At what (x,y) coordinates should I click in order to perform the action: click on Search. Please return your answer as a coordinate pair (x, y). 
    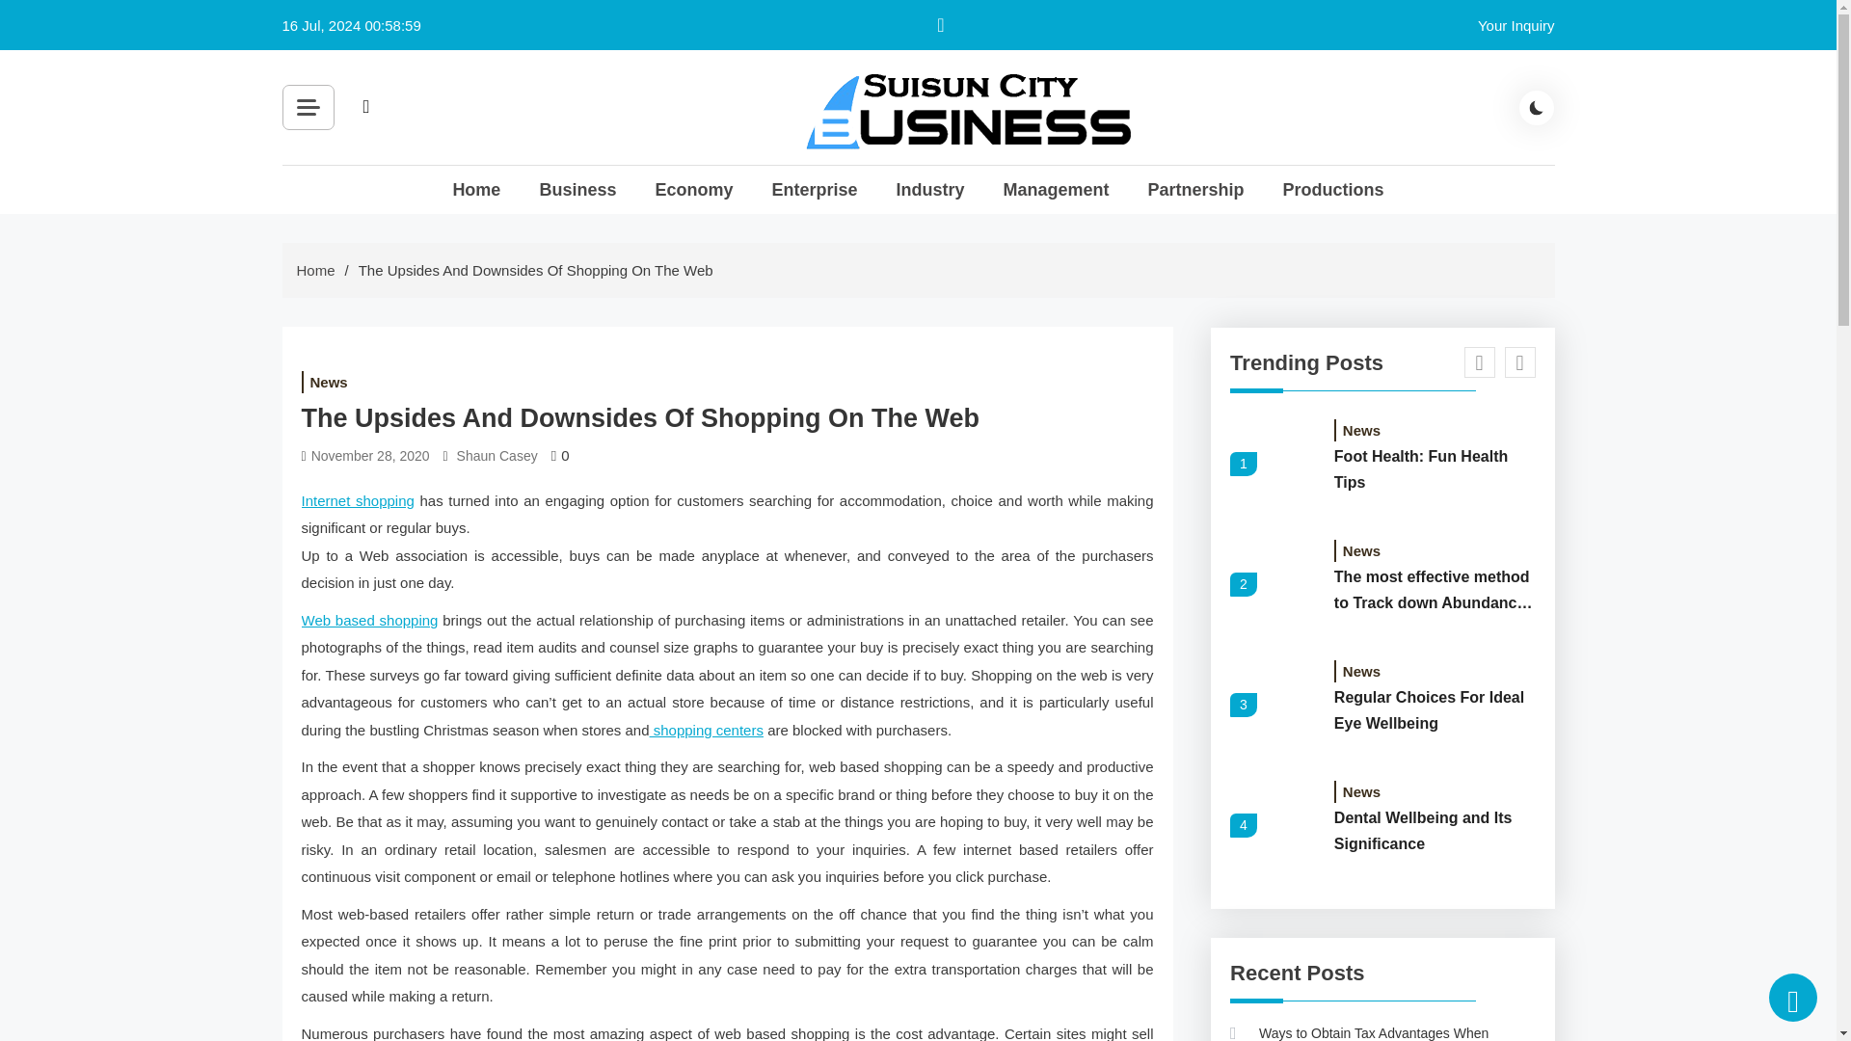
    Looking at the image, I should click on (582, 150).